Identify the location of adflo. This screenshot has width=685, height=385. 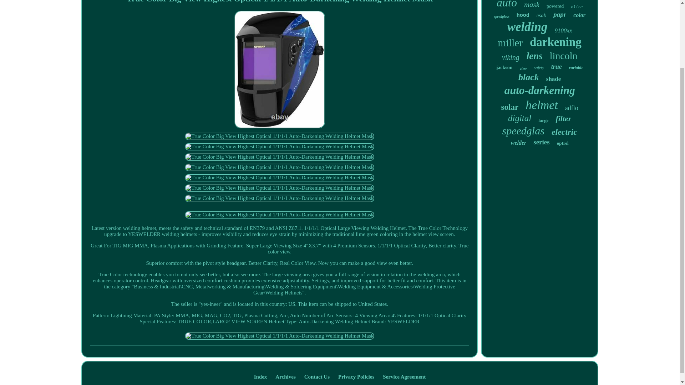
(572, 108).